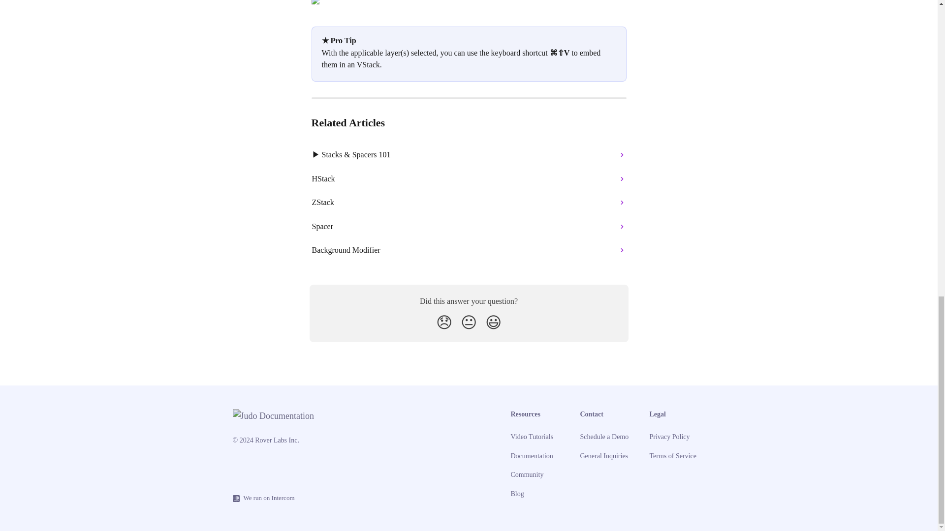 Image resolution: width=945 pixels, height=531 pixels. Describe the element at coordinates (532, 456) in the screenshot. I see `Documentation` at that location.